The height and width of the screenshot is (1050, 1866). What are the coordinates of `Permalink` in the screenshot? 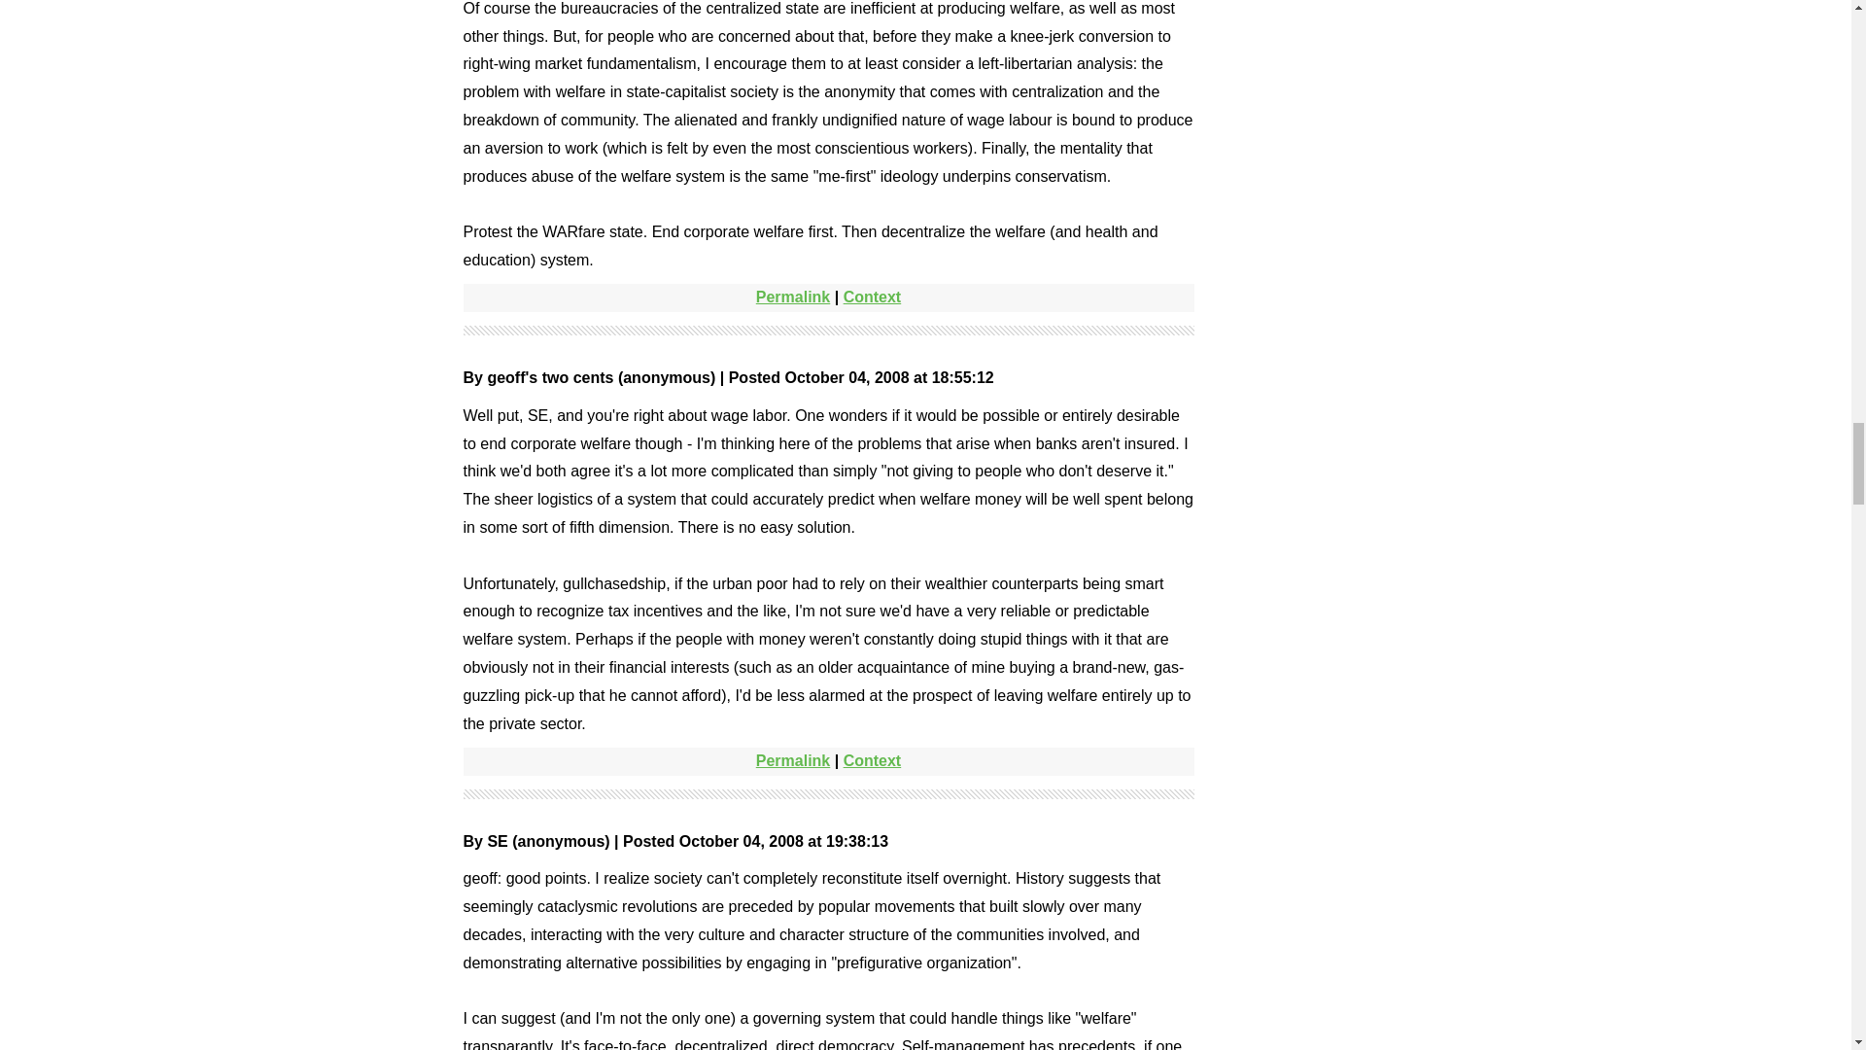 It's located at (793, 760).